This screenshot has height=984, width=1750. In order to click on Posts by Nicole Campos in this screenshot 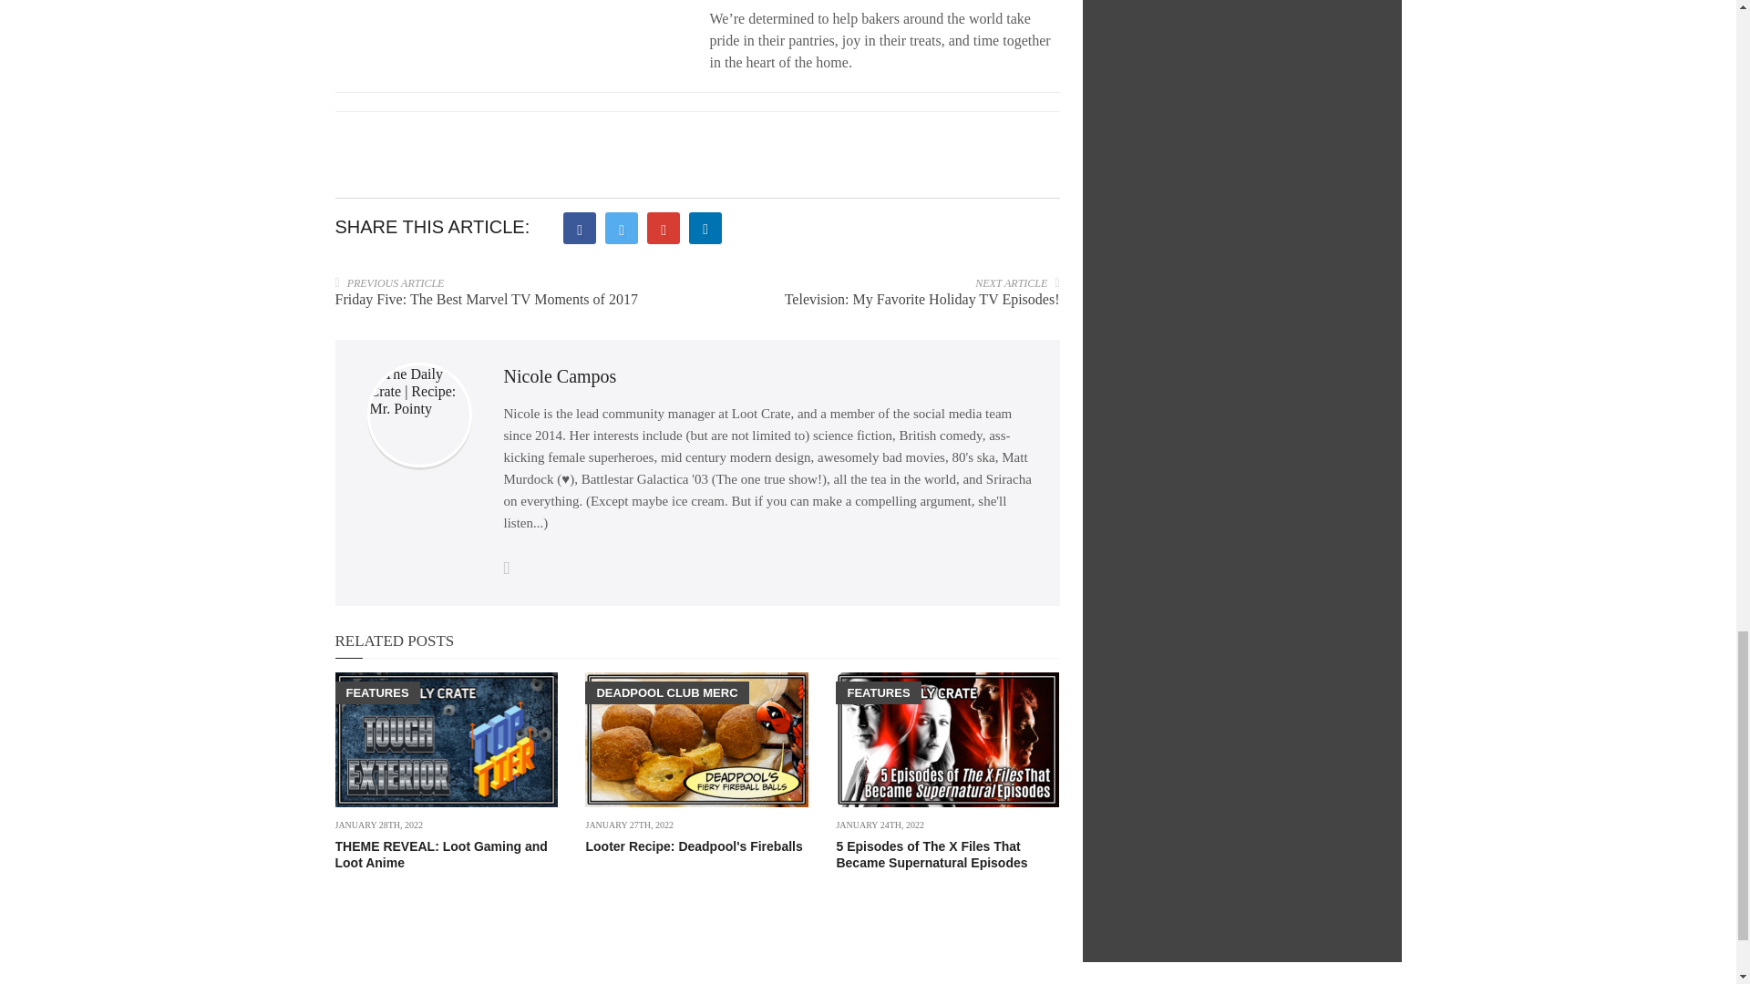, I will do `click(560, 375)`.